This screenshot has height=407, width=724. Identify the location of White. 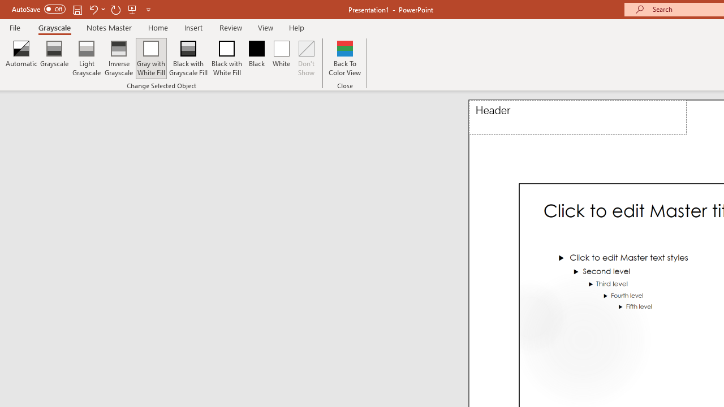
(282, 58).